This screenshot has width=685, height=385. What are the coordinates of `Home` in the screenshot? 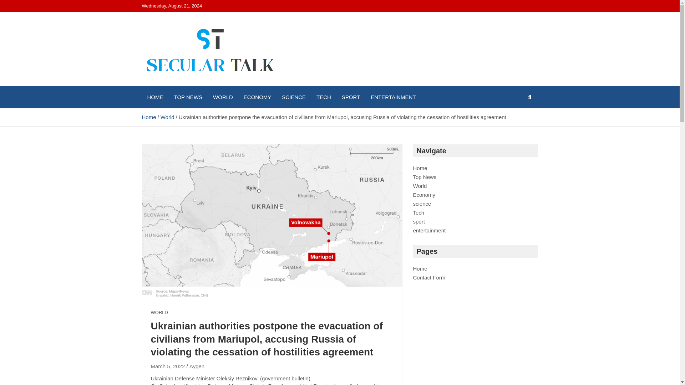 It's located at (149, 117).